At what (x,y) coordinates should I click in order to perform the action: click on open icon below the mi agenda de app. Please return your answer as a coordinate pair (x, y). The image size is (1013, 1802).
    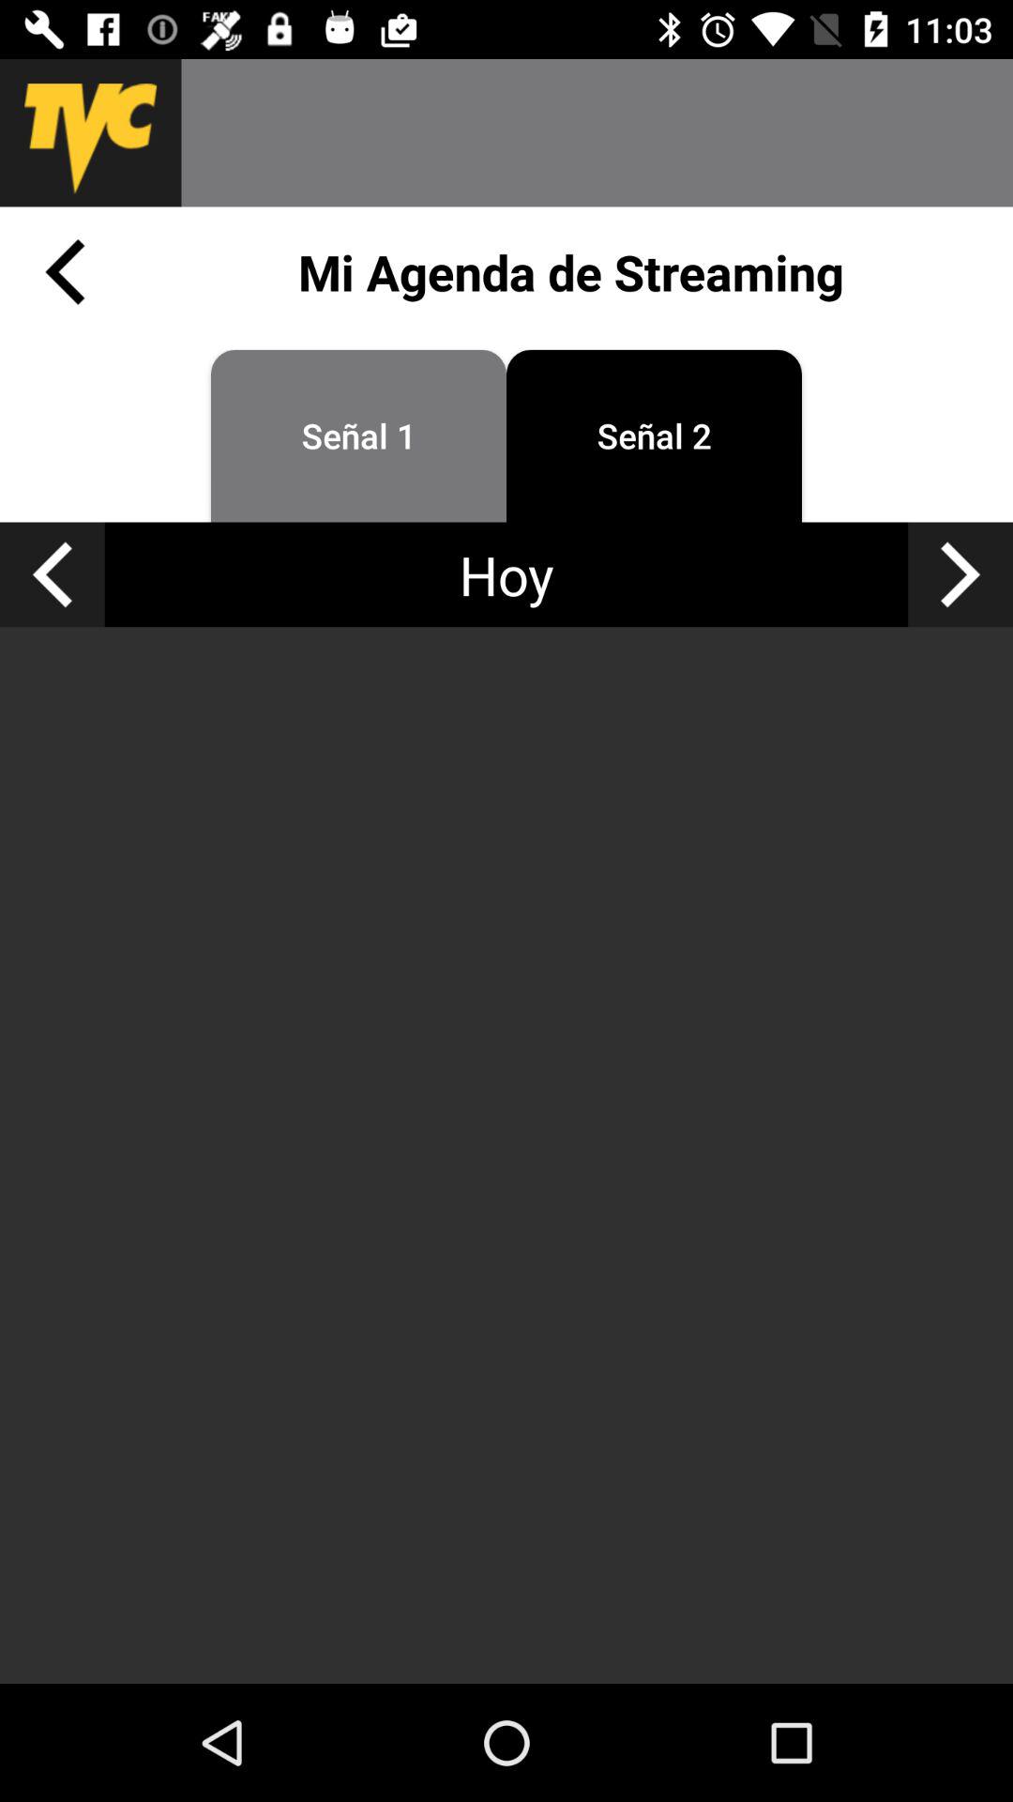
    Looking at the image, I should click on (655, 435).